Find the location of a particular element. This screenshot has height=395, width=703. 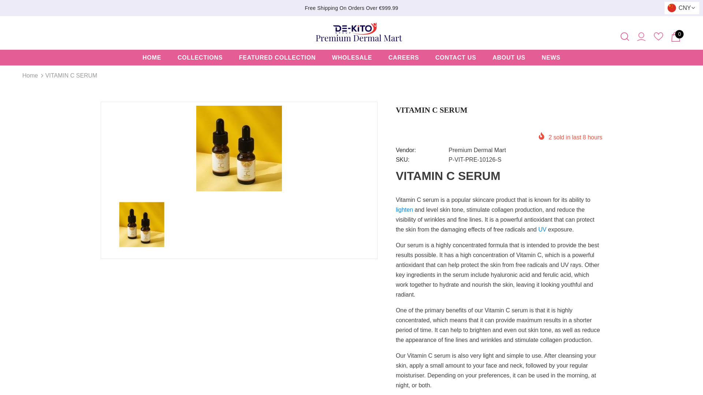

Home is located at coordinates (30, 76).